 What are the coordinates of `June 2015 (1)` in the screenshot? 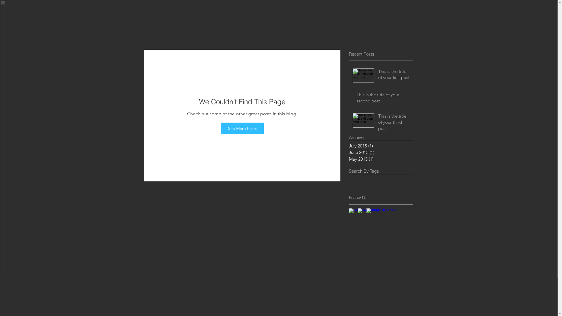 It's located at (380, 153).